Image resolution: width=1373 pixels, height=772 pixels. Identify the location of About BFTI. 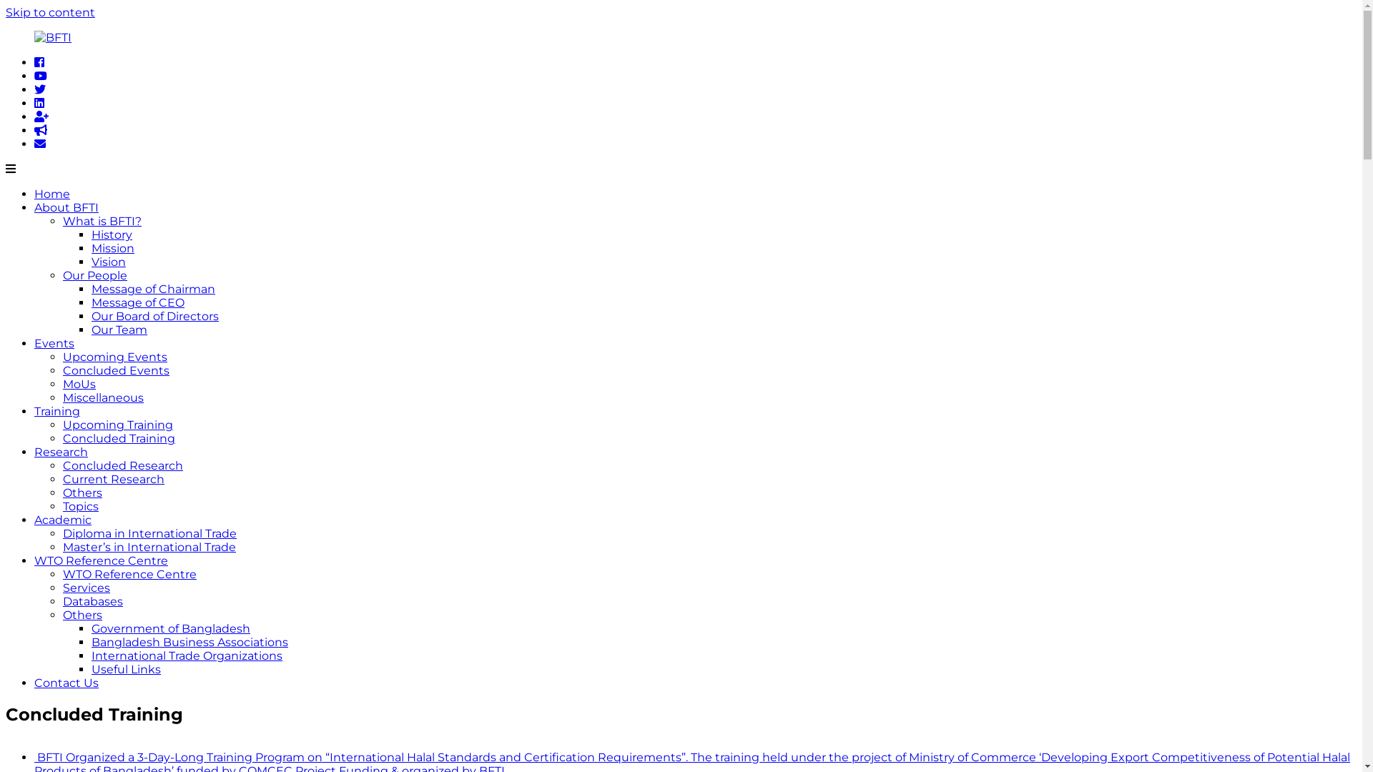
(67, 207).